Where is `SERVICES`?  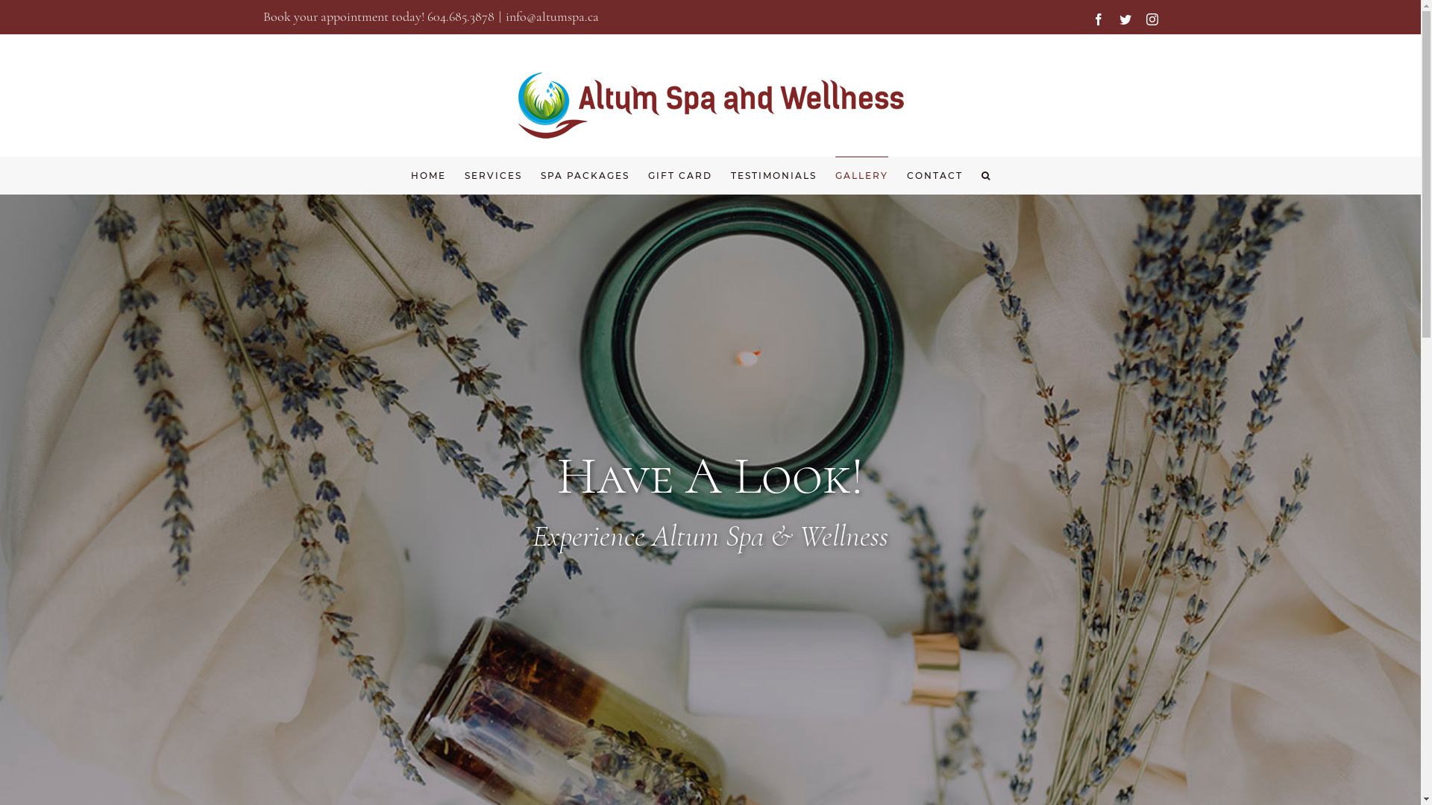
SERVICES is located at coordinates (494, 175).